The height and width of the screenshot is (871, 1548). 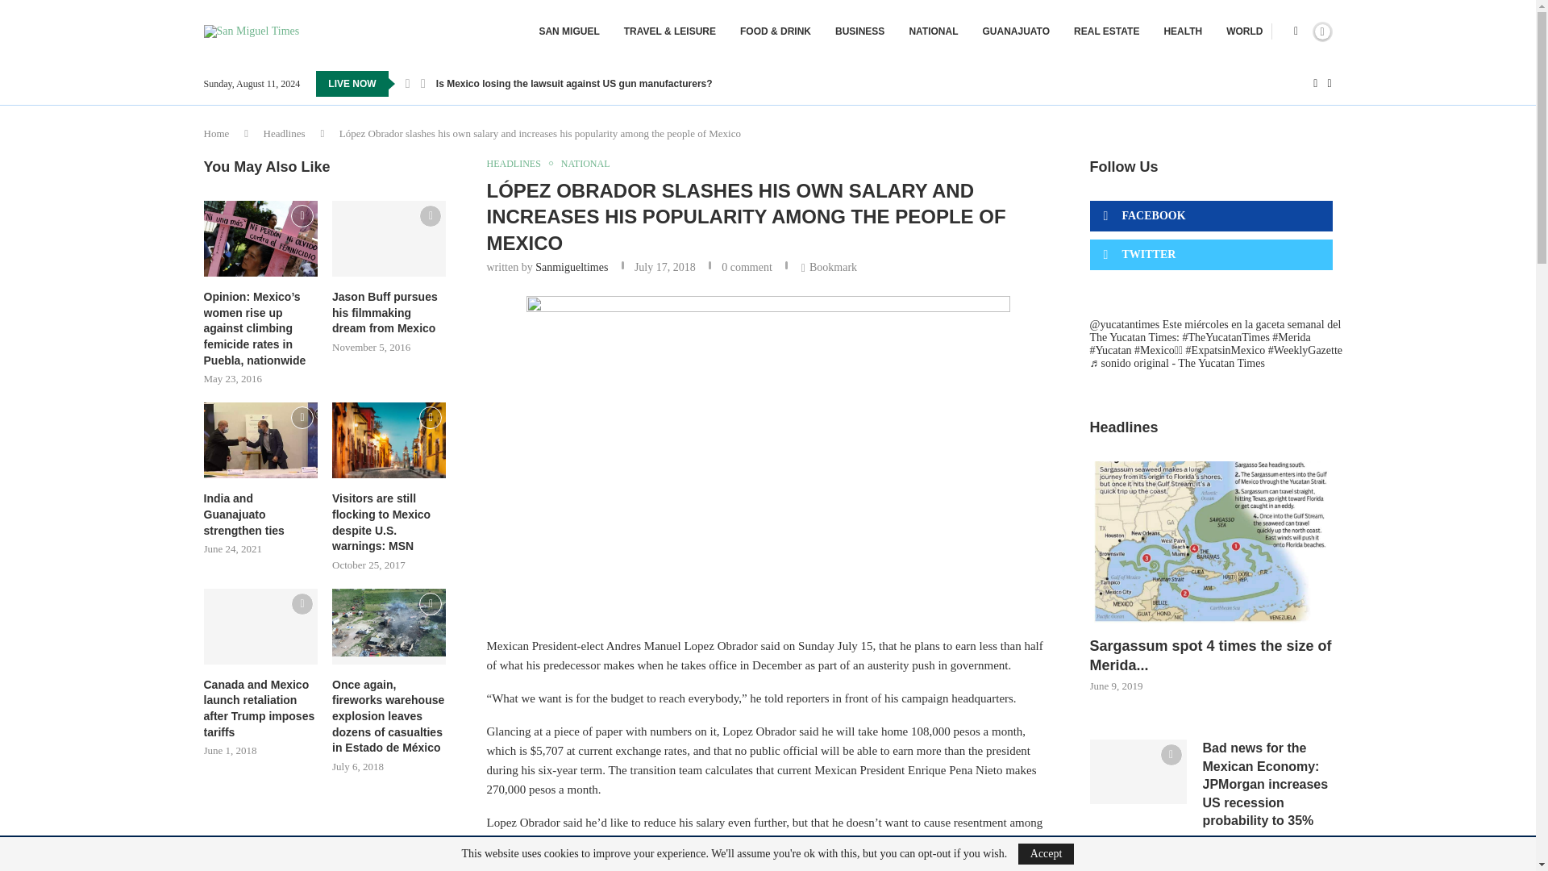 What do you see at coordinates (934, 31) in the screenshot?
I see `NATIONAL` at bounding box center [934, 31].